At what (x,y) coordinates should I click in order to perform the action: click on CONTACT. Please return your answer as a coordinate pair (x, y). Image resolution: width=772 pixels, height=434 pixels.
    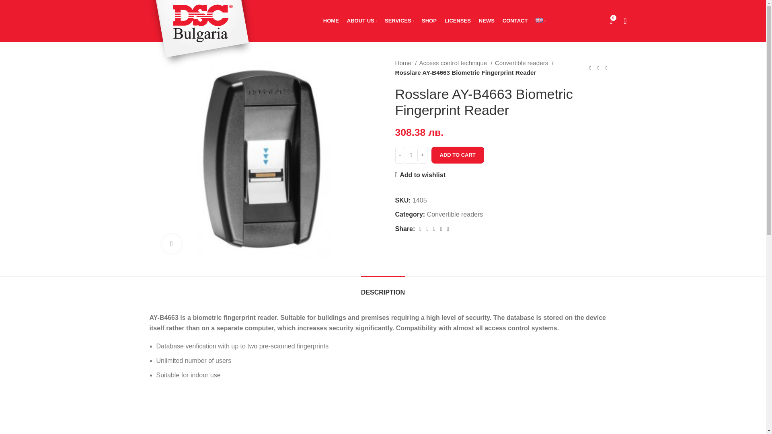
    Looking at the image, I should click on (331, 21).